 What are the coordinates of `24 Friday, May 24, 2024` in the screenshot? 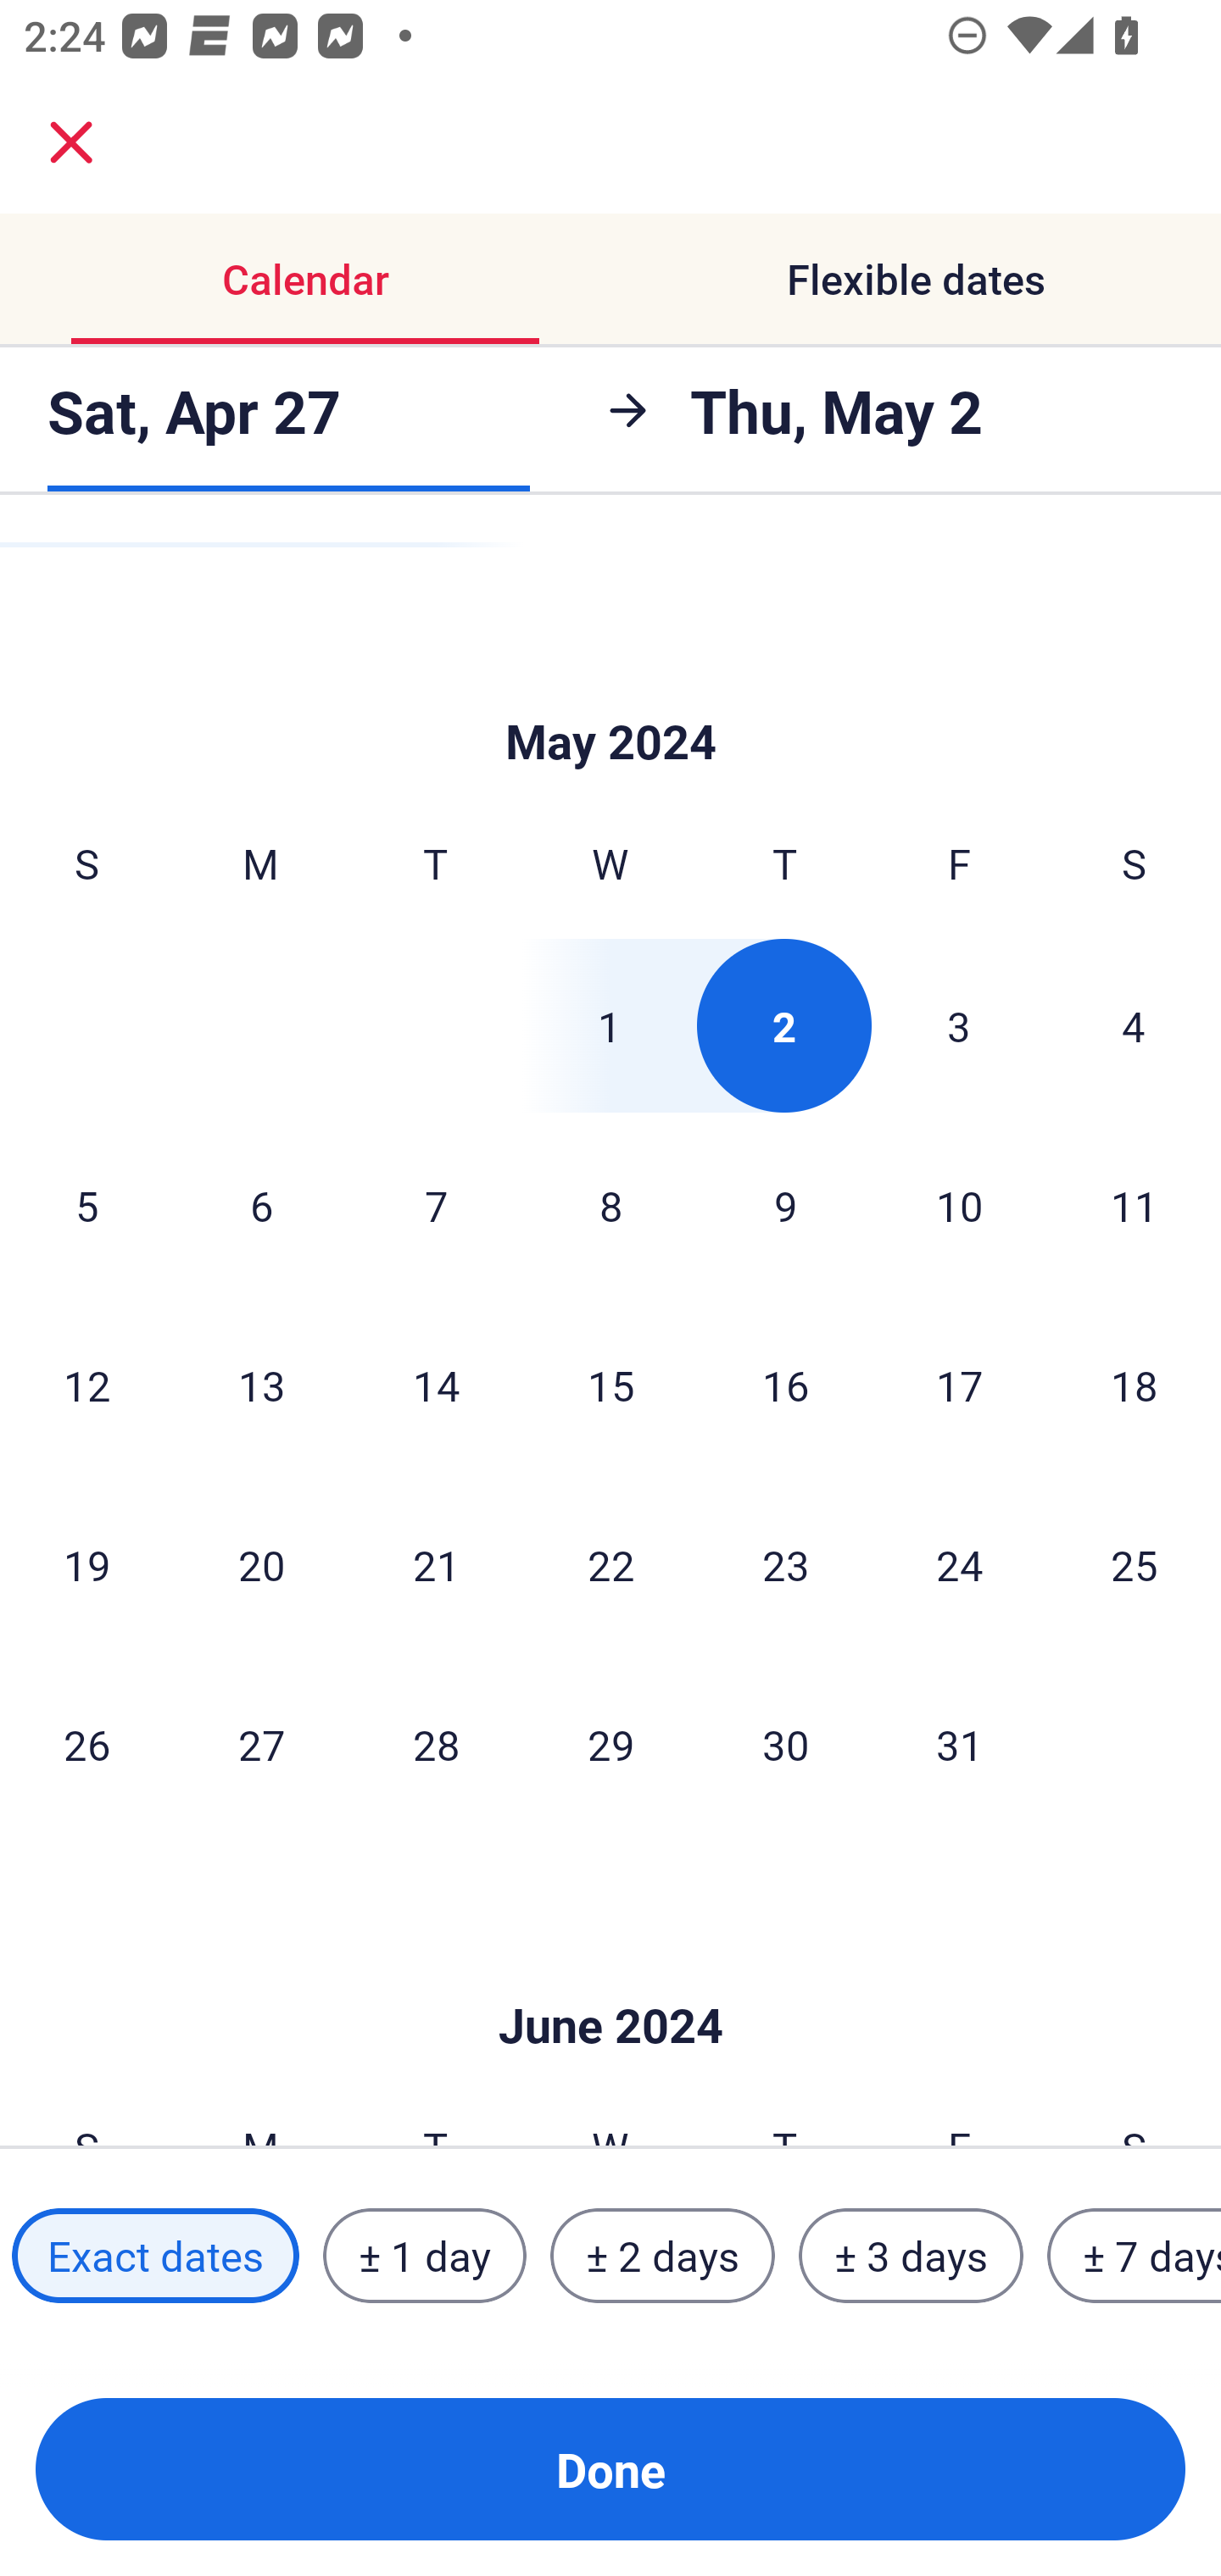 It's located at (960, 1564).